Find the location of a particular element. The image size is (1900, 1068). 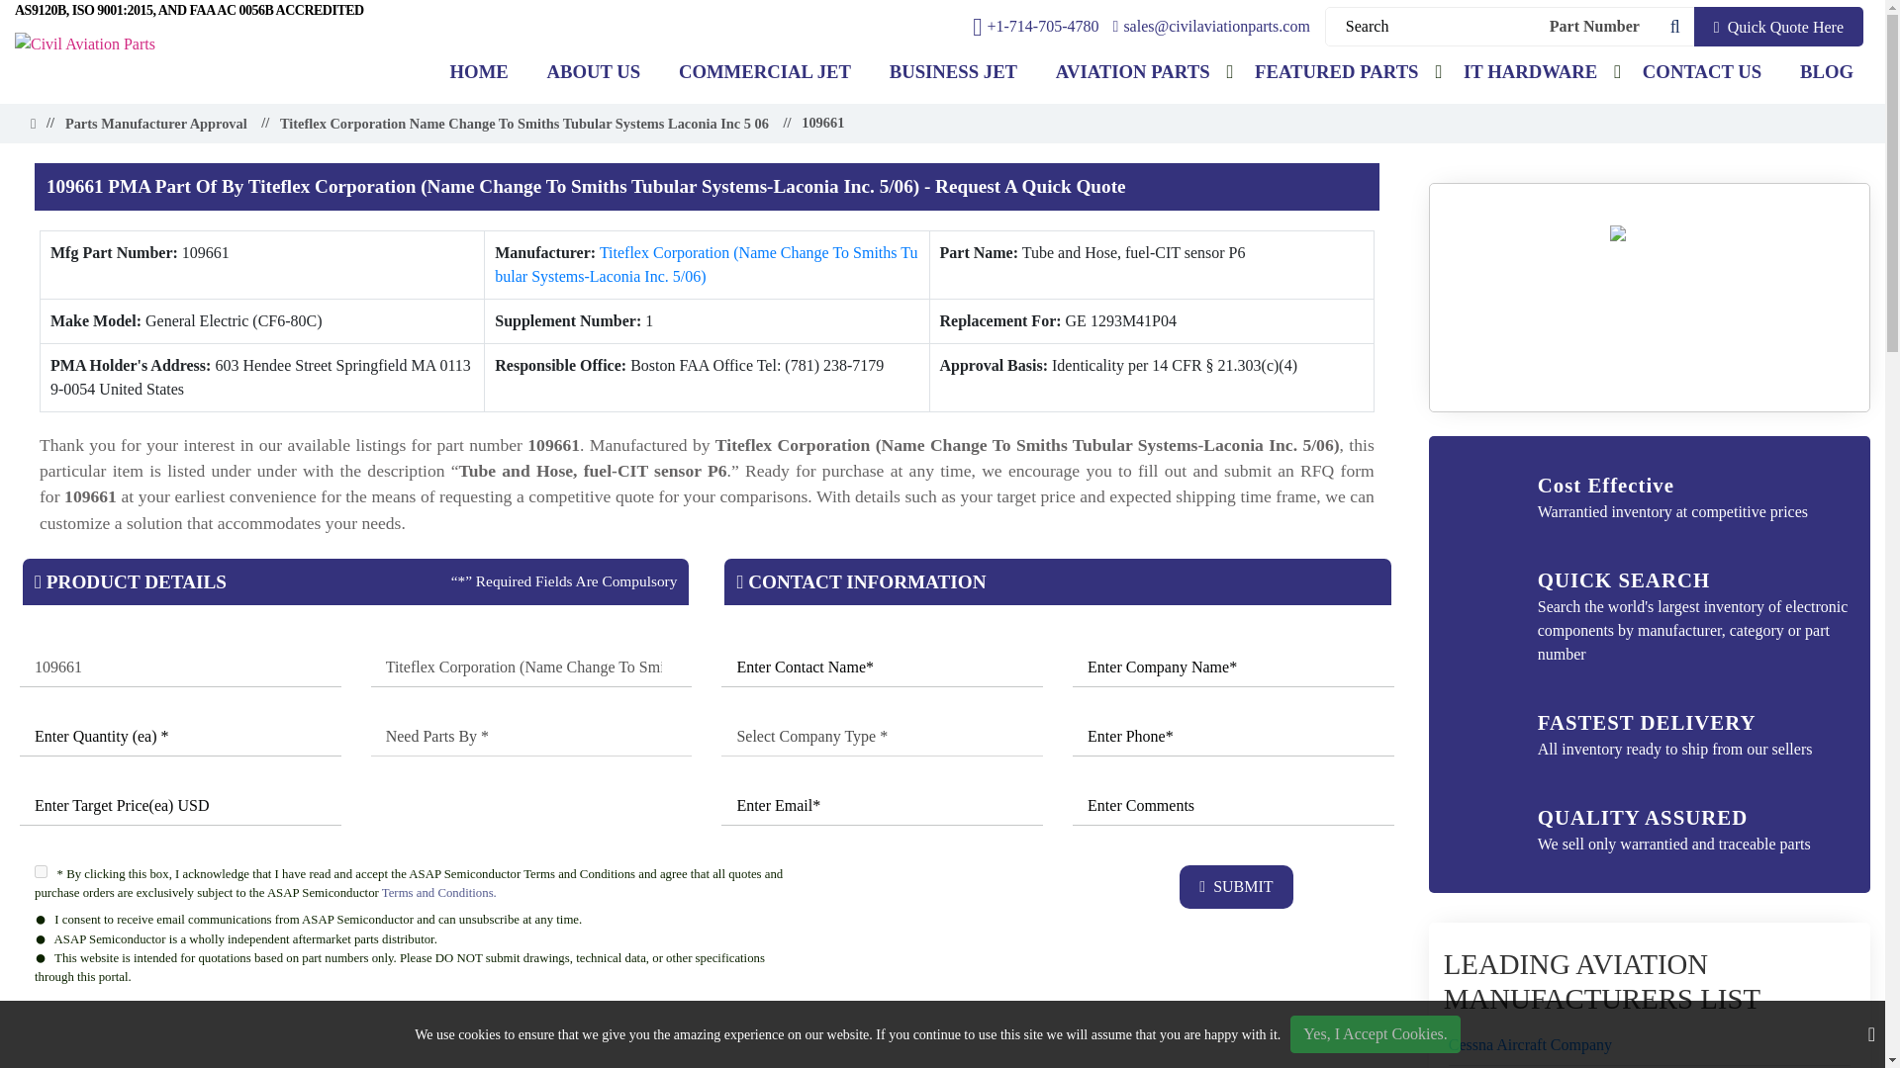

RFQ disclaimer is located at coordinates (707, 1036).